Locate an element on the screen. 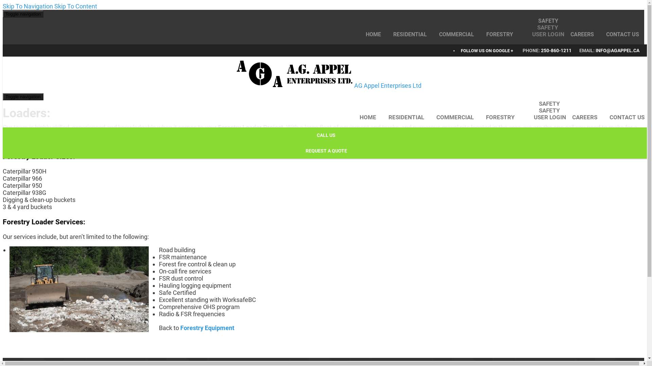 This screenshot has height=366, width=652. USER LOGIN is located at coordinates (547, 117).